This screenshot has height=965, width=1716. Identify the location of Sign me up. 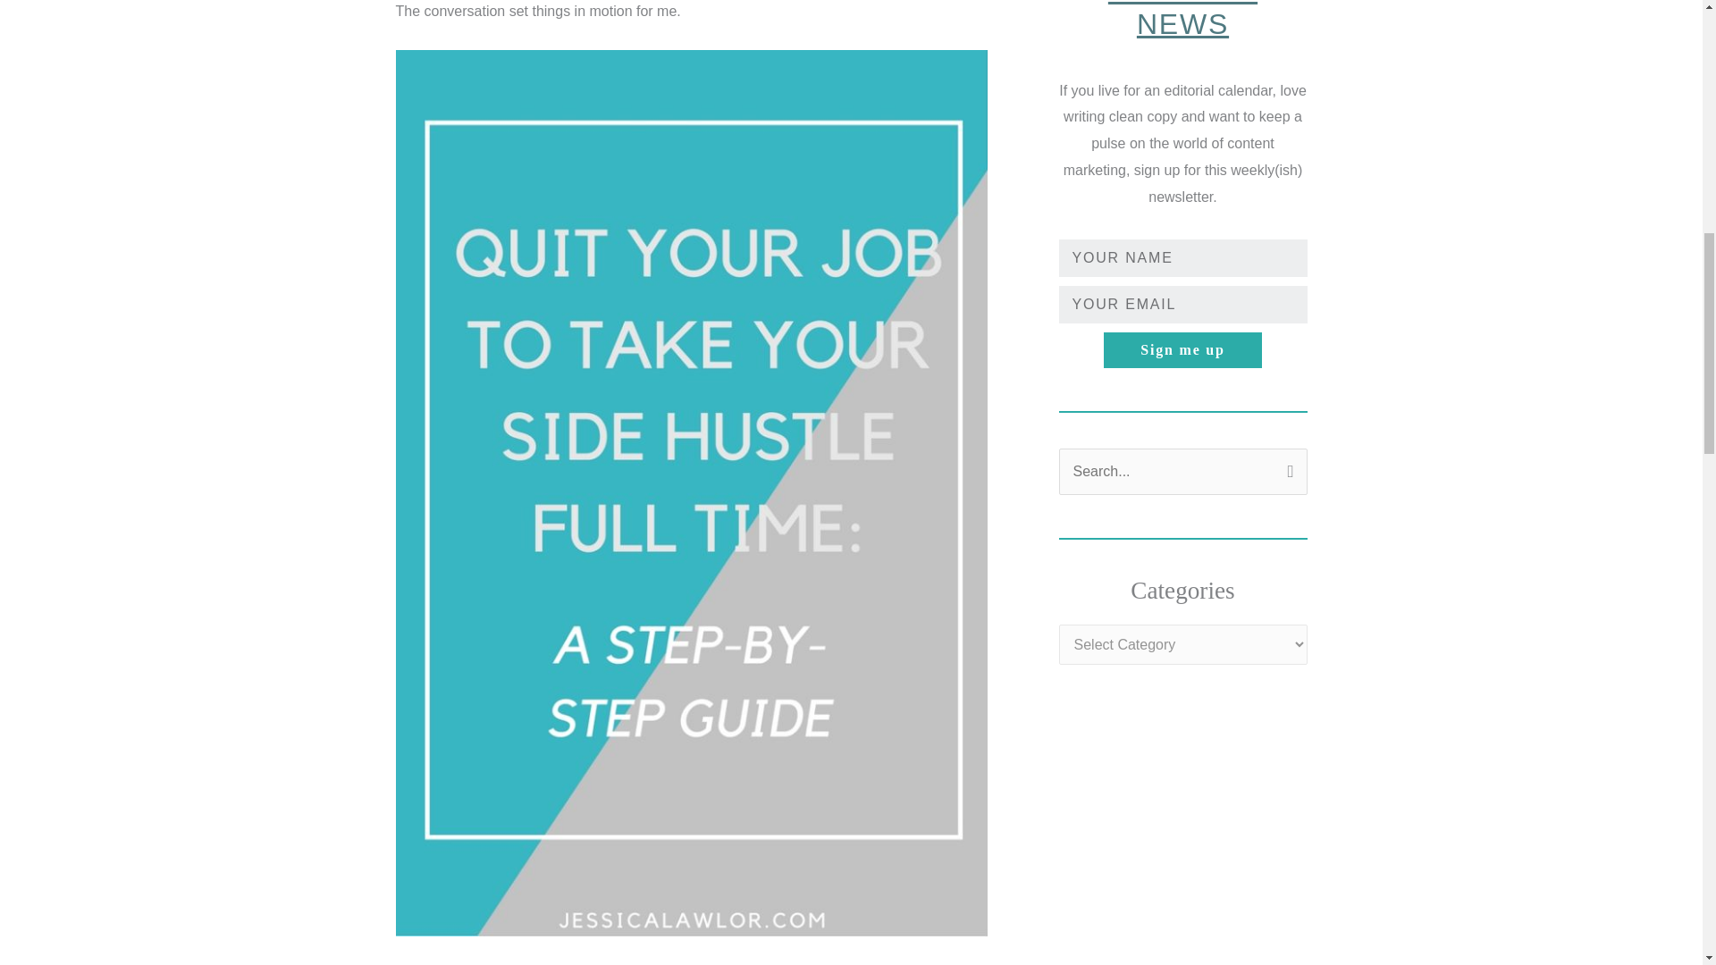
(1182, 349).